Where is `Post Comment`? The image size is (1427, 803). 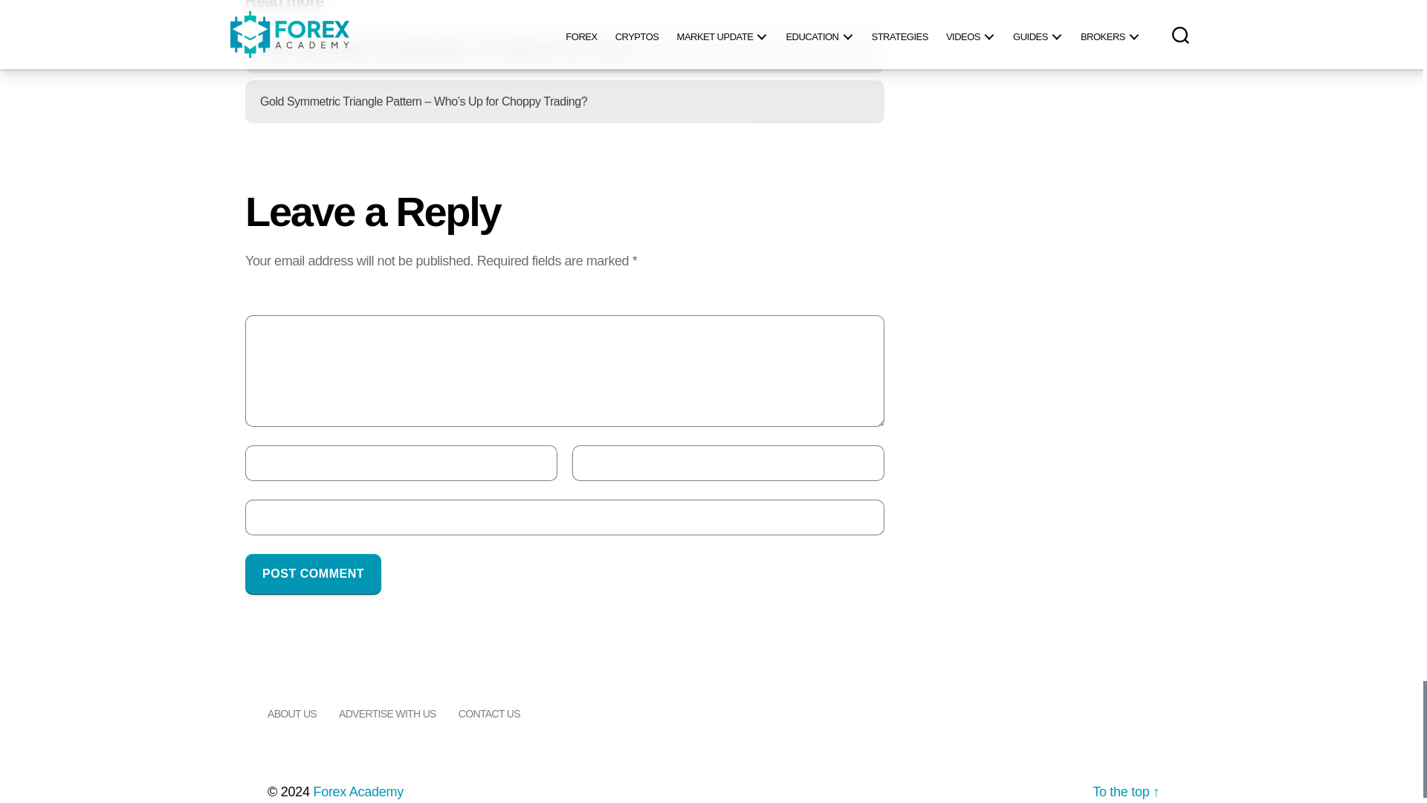 Post Comment is located at coordinates (313, 574).